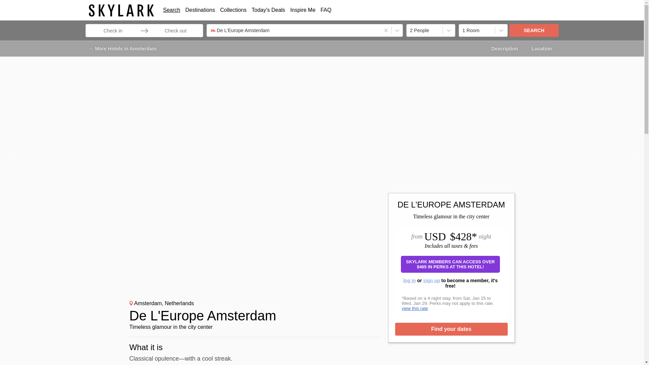  I want to click on 7, so click(337, 289).